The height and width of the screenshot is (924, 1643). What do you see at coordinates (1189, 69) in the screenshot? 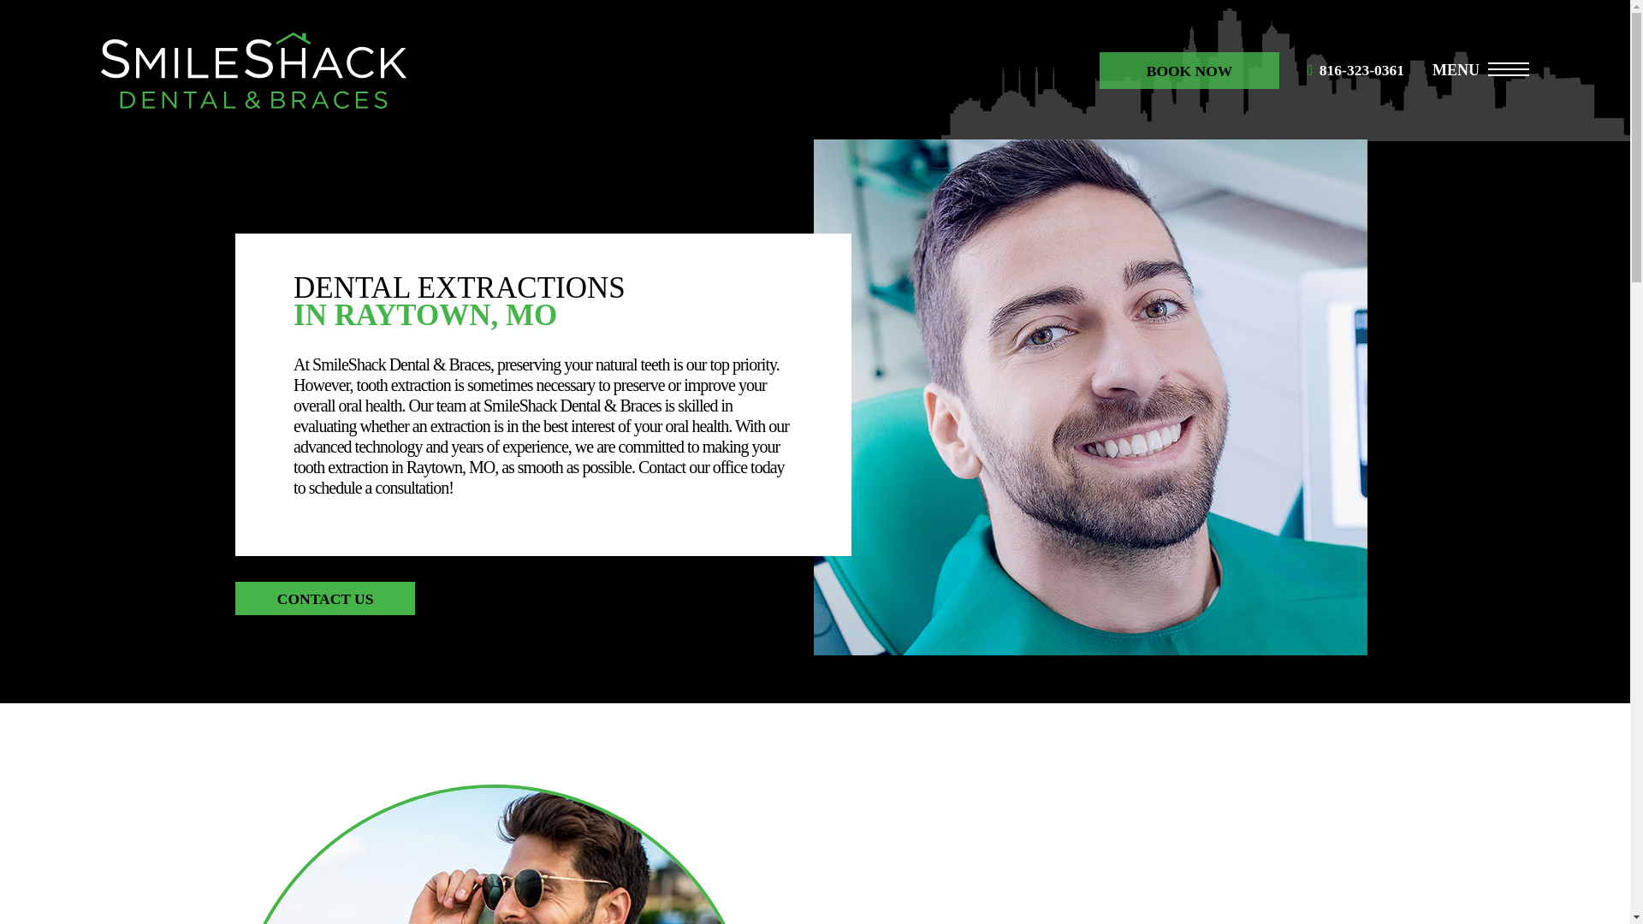
I see `BOOK NOW` at bounding box center [1189, 69].